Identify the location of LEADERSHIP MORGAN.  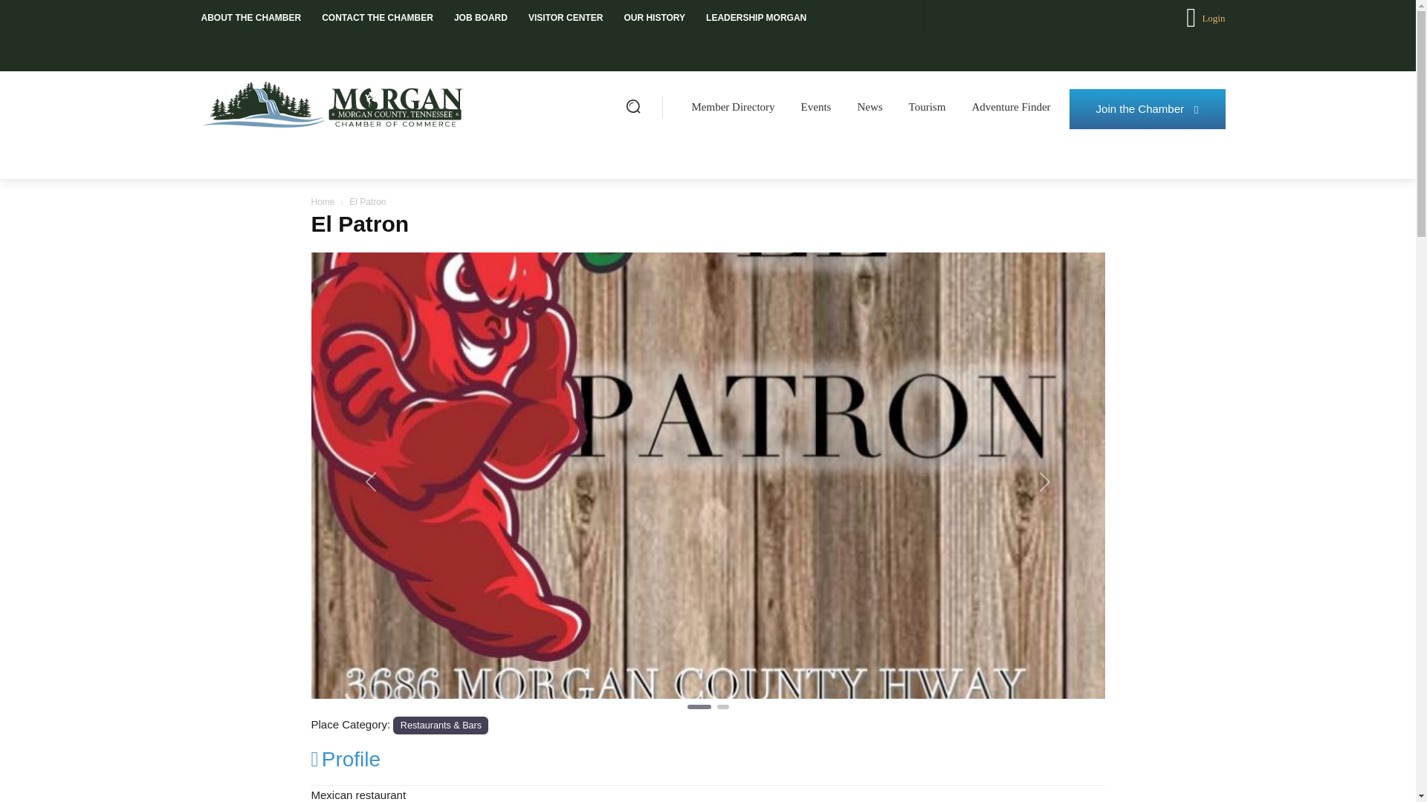
(756, 18).